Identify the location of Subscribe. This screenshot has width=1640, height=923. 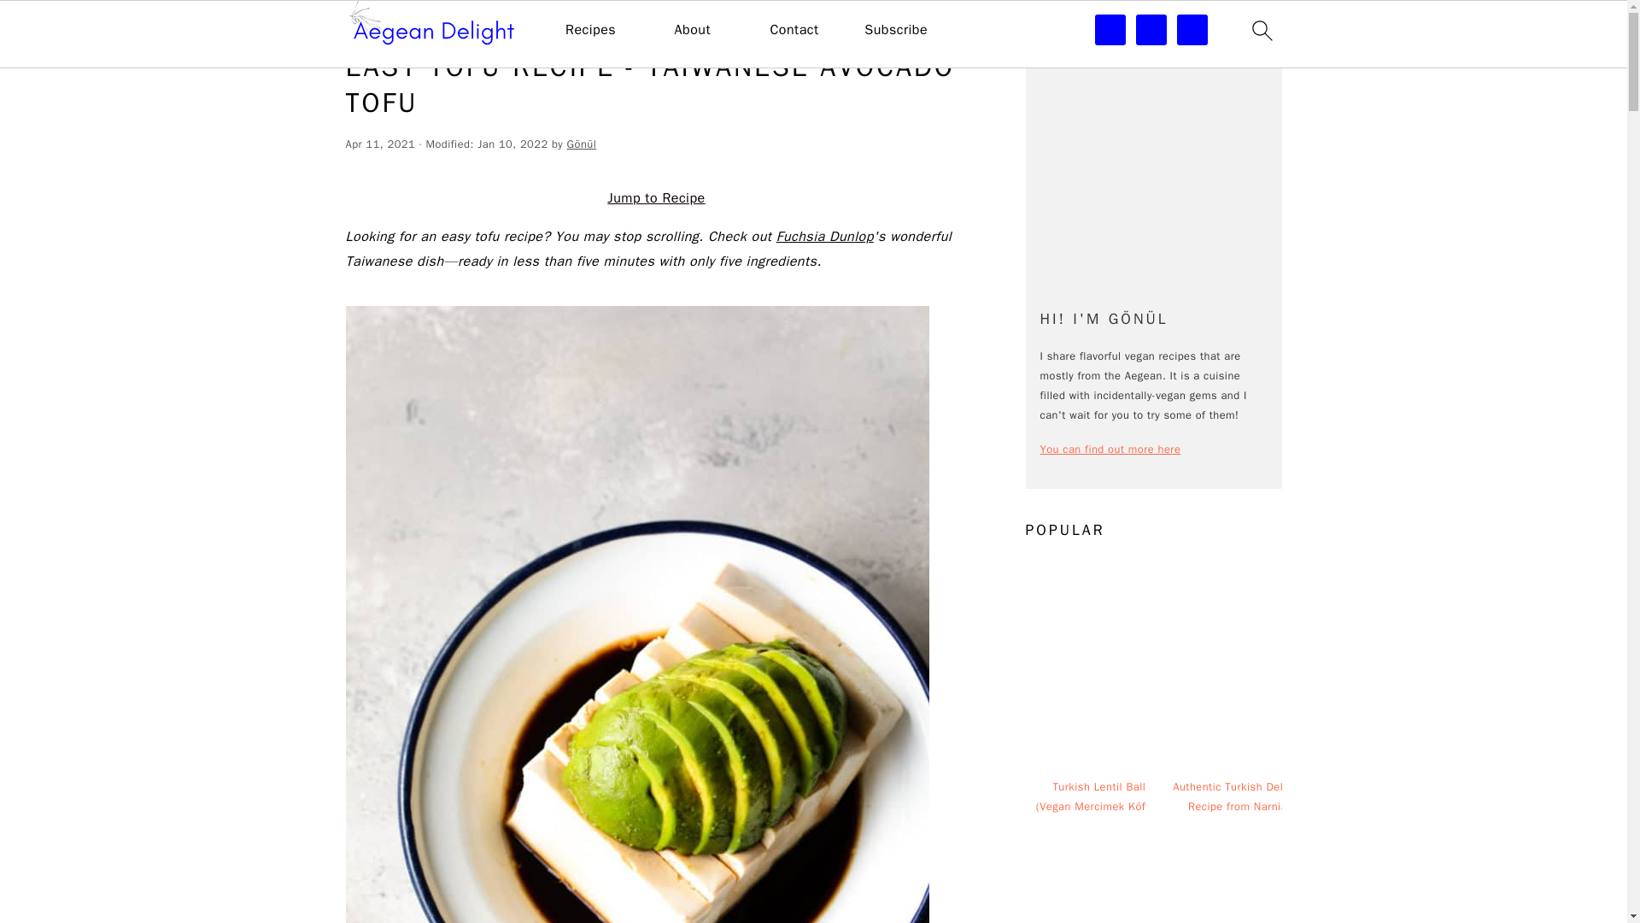
(895, 30).